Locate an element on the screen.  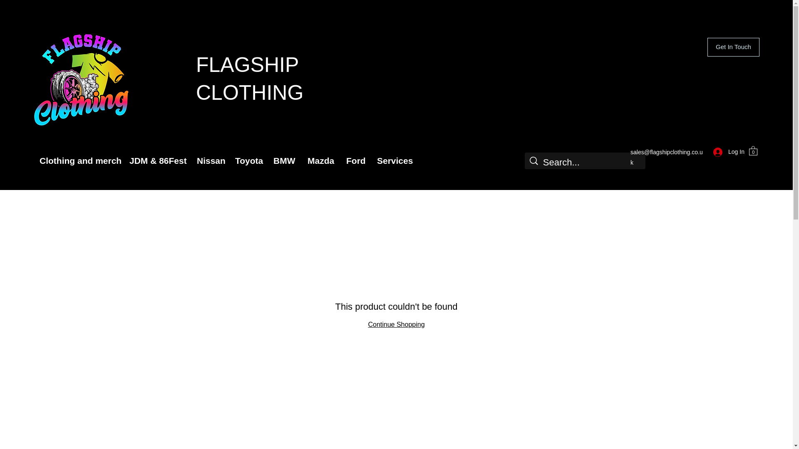
Continue Shopping is located at coordinates (396, 324).